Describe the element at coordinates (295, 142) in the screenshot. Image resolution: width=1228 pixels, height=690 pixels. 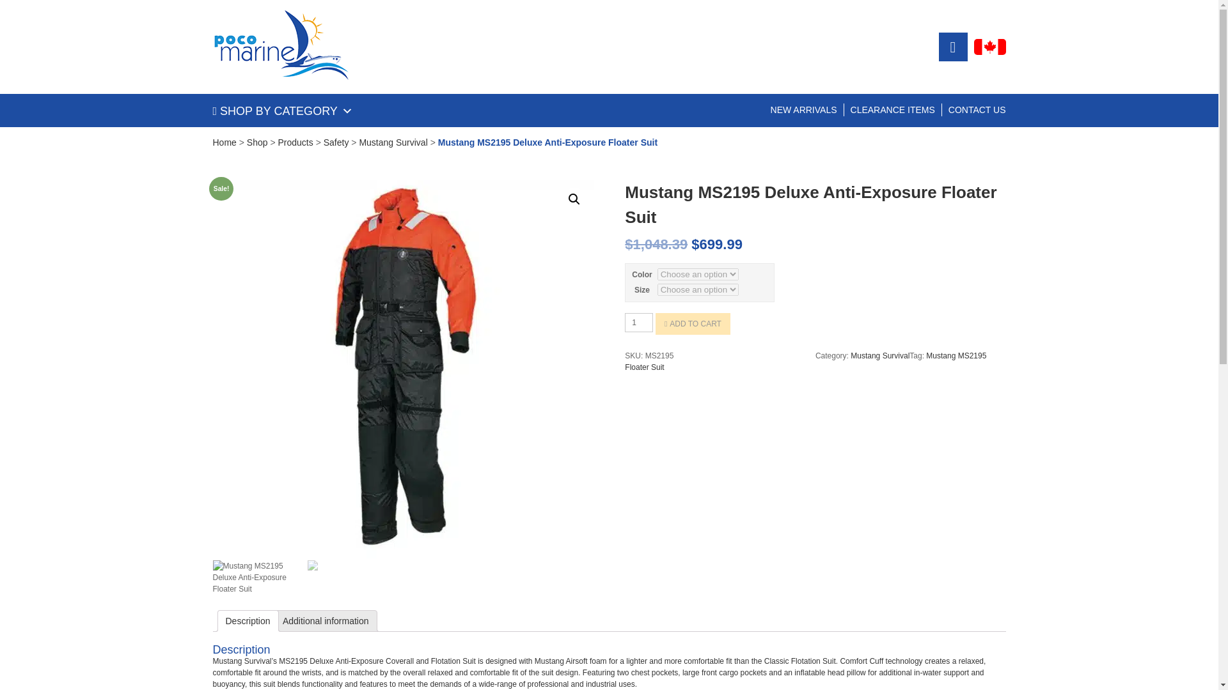
I see `Go to Products.` at that location.